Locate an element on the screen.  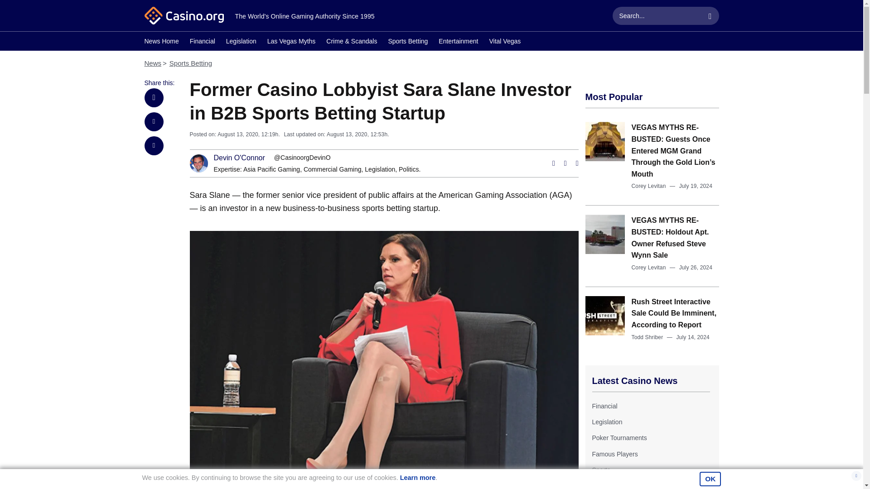
Las Vegas Myths is located at coordinates (291, 42).